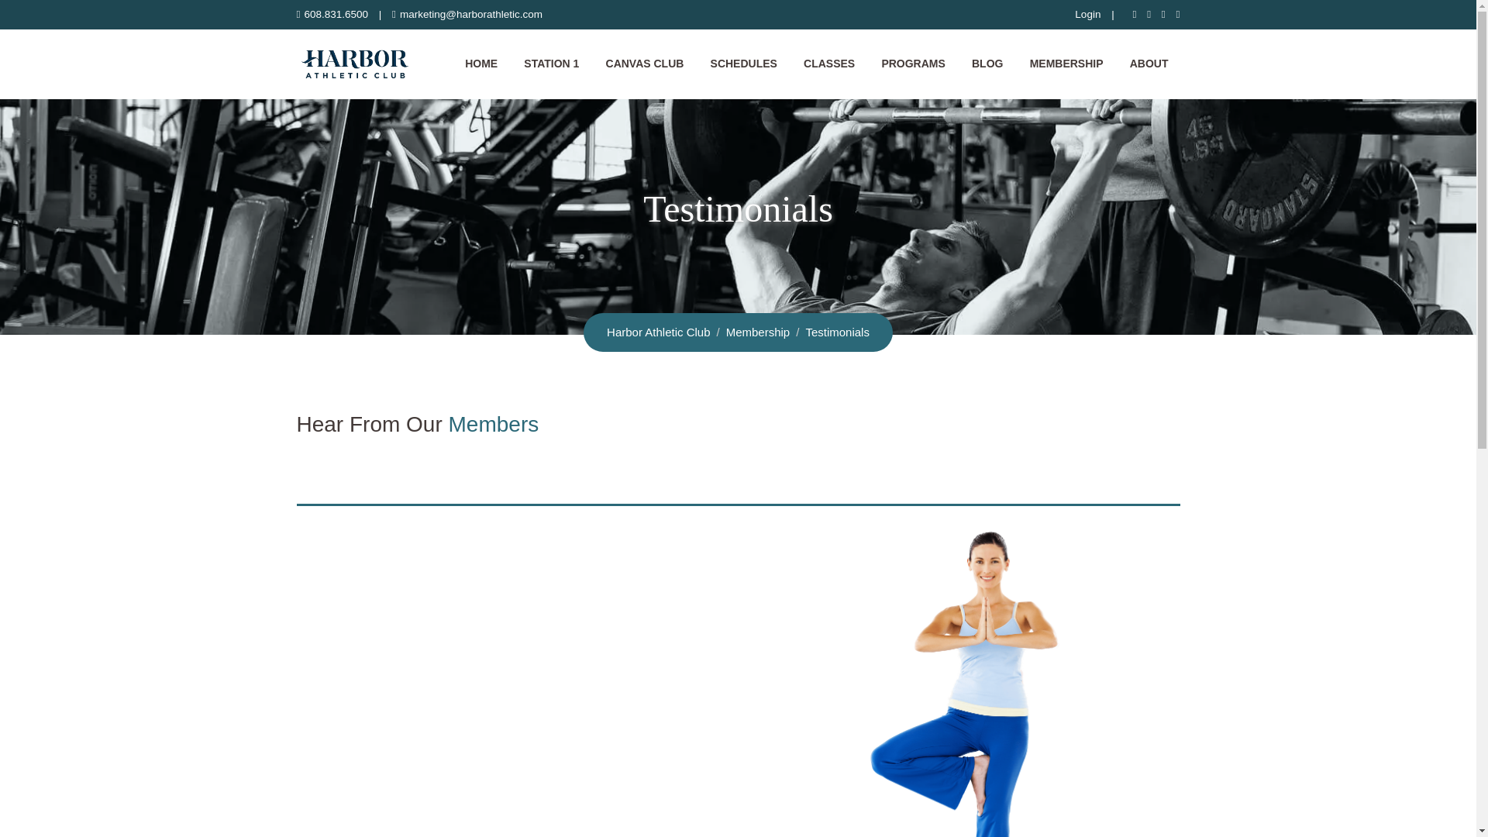  Describe the element at coordinates (1087, 14) in the screenshot. I see `Login` at that location.